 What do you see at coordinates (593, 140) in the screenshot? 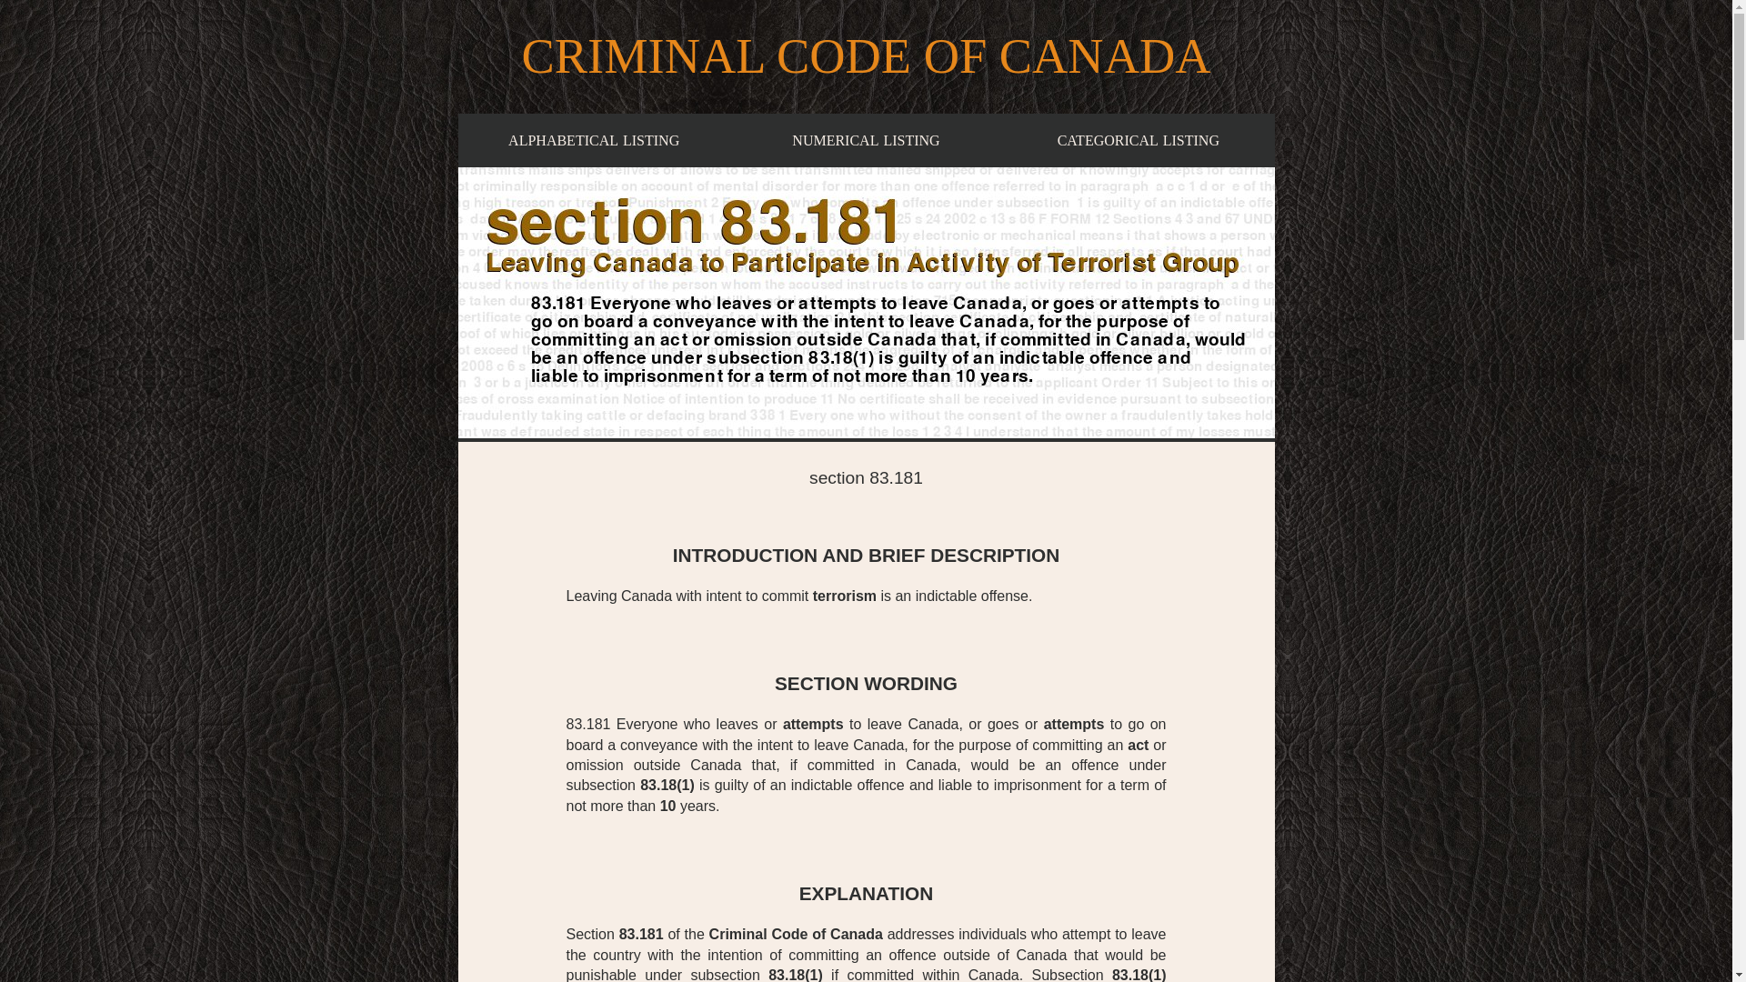
I see `attempts` at bounding box center [593, 140].